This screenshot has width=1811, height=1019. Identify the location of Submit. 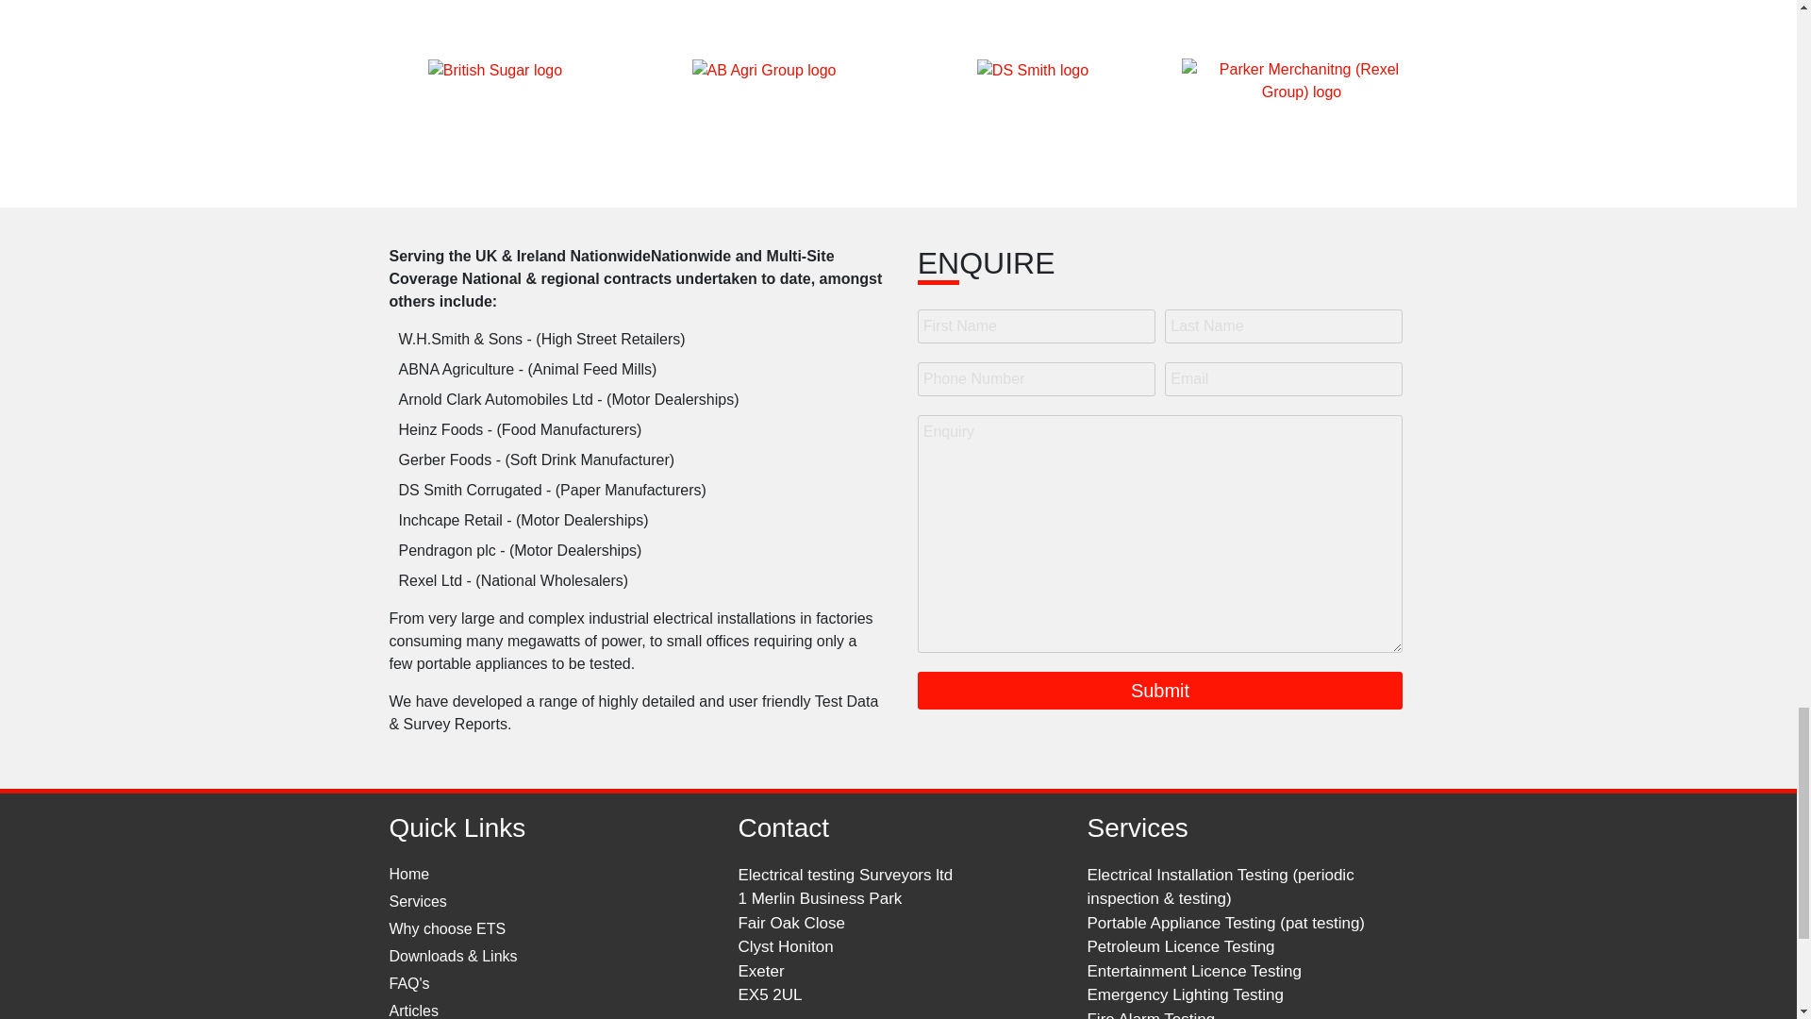
(1160, 690).